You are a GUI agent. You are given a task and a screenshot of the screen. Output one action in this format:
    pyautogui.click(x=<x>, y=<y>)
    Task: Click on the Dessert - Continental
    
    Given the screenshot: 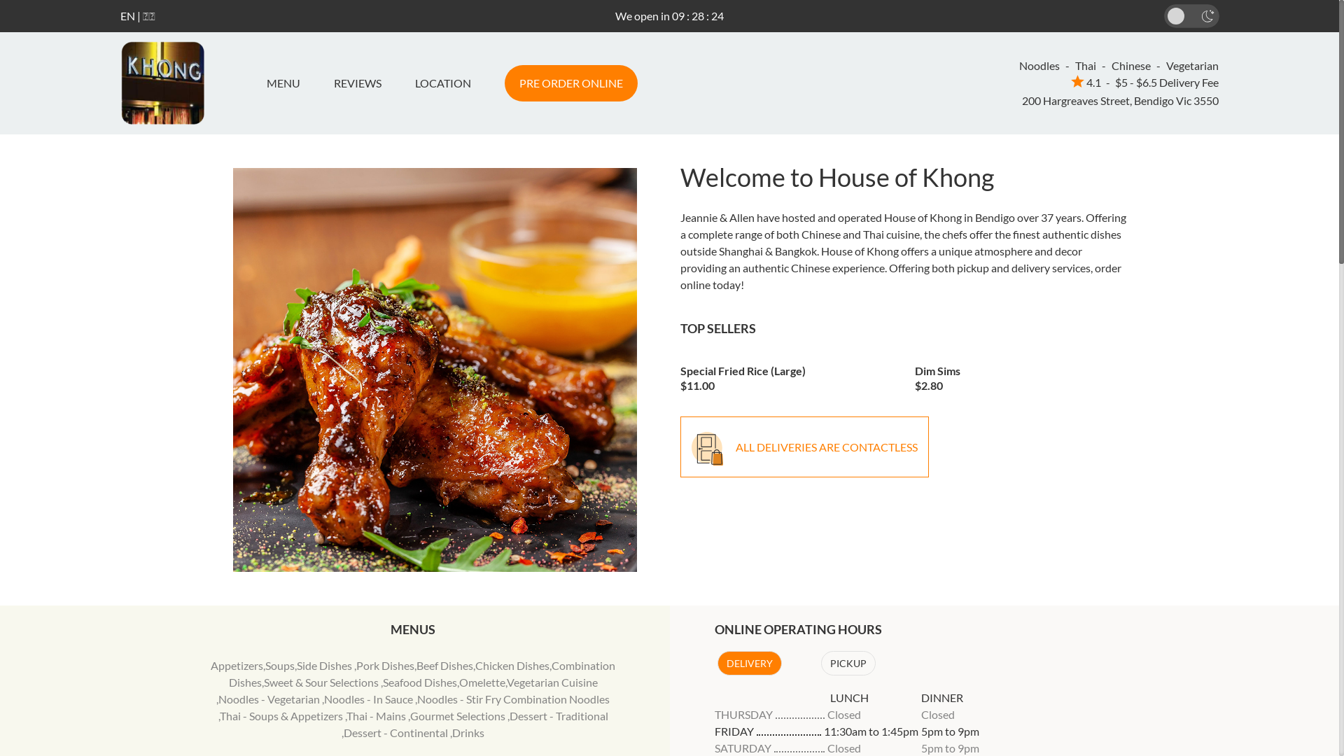 What is the action you would take?
    pyautogui.click(x=397, y=732)
    